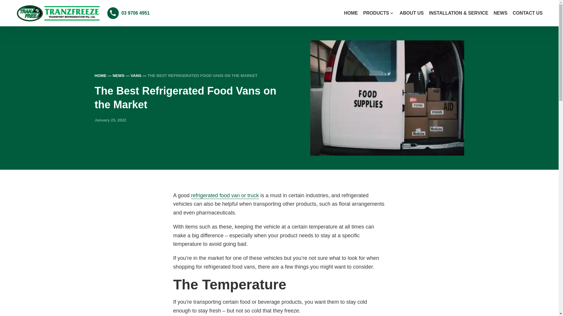 The width and height of the screenshot is (563, 316). What do you see at coordinates (225, 195) in the screenshot?
I see `refrigerated food van or truck` at bounding box center [225, 195].